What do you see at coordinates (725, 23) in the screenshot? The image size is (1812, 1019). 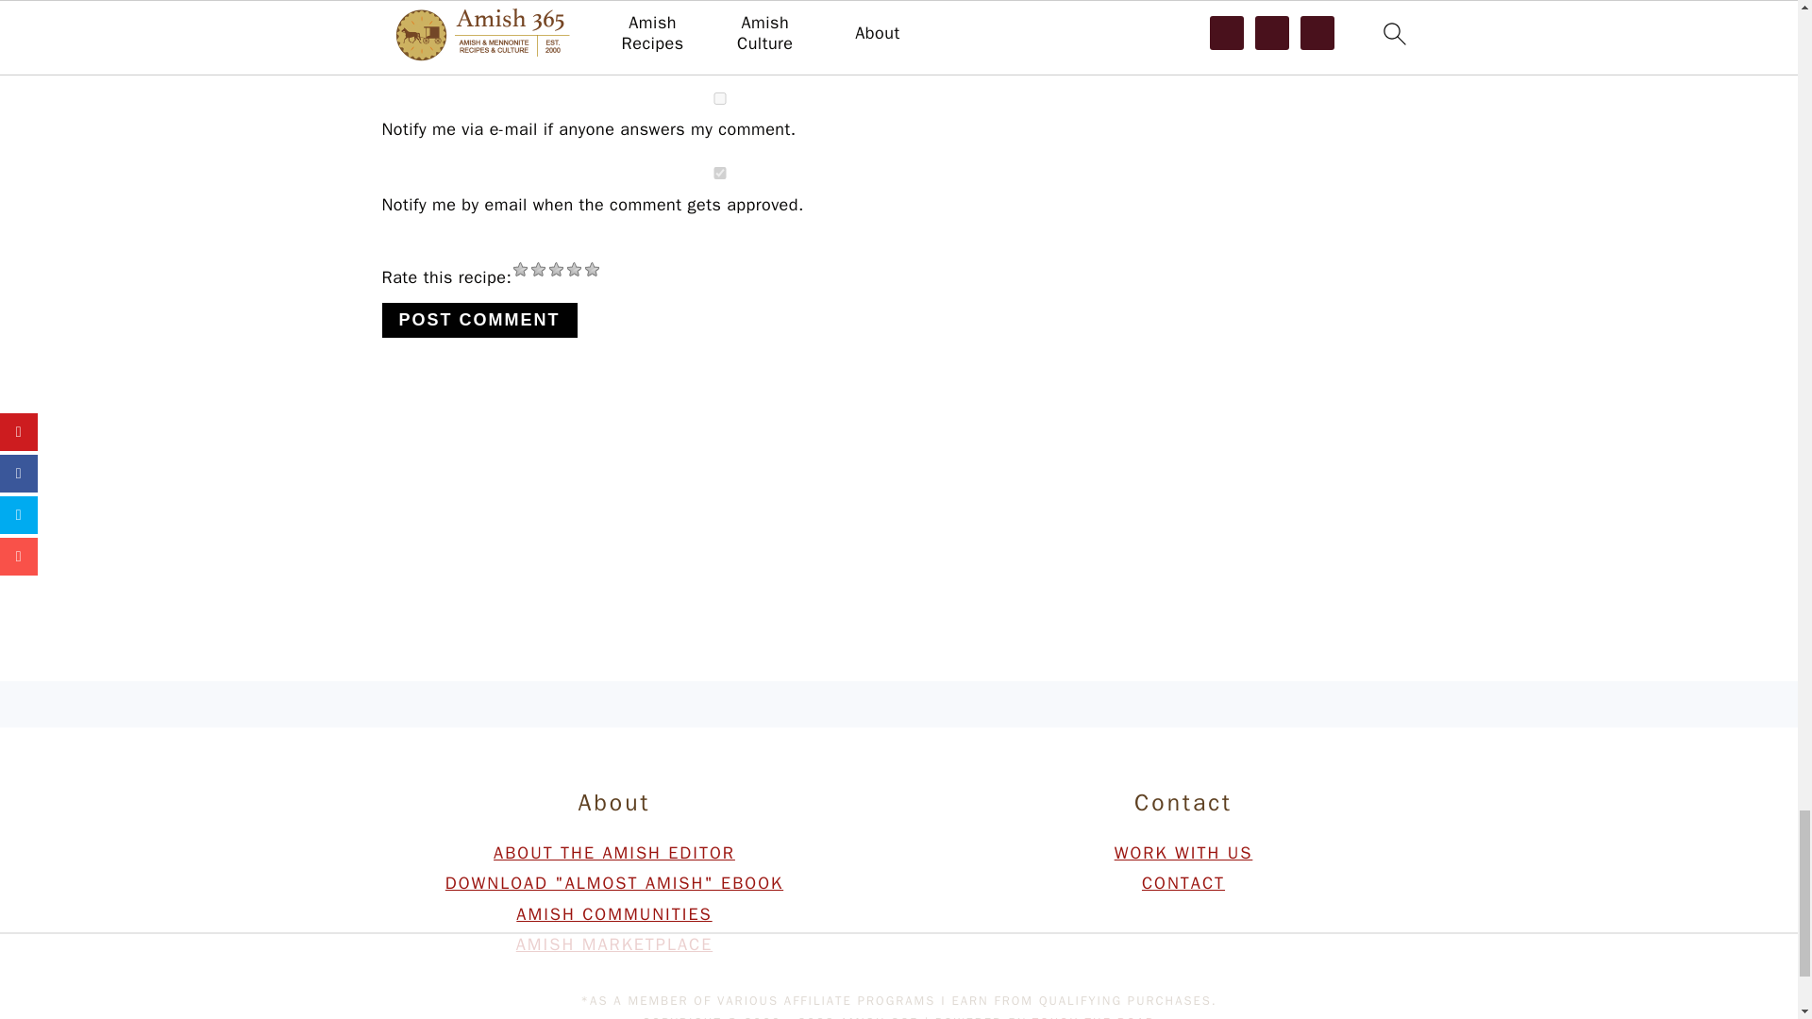 I see `yes` at bounding box center [725, 23].